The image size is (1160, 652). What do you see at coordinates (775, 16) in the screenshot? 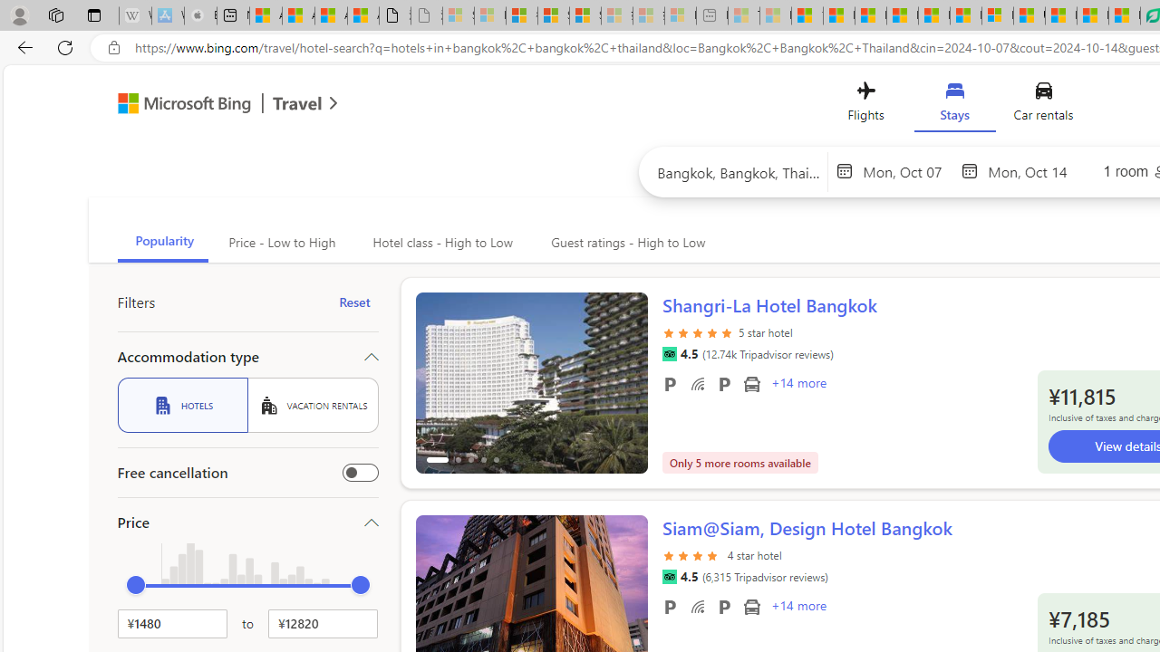
I see `Marine life - MSN - Sleeping` at bounding box center [775, 16].